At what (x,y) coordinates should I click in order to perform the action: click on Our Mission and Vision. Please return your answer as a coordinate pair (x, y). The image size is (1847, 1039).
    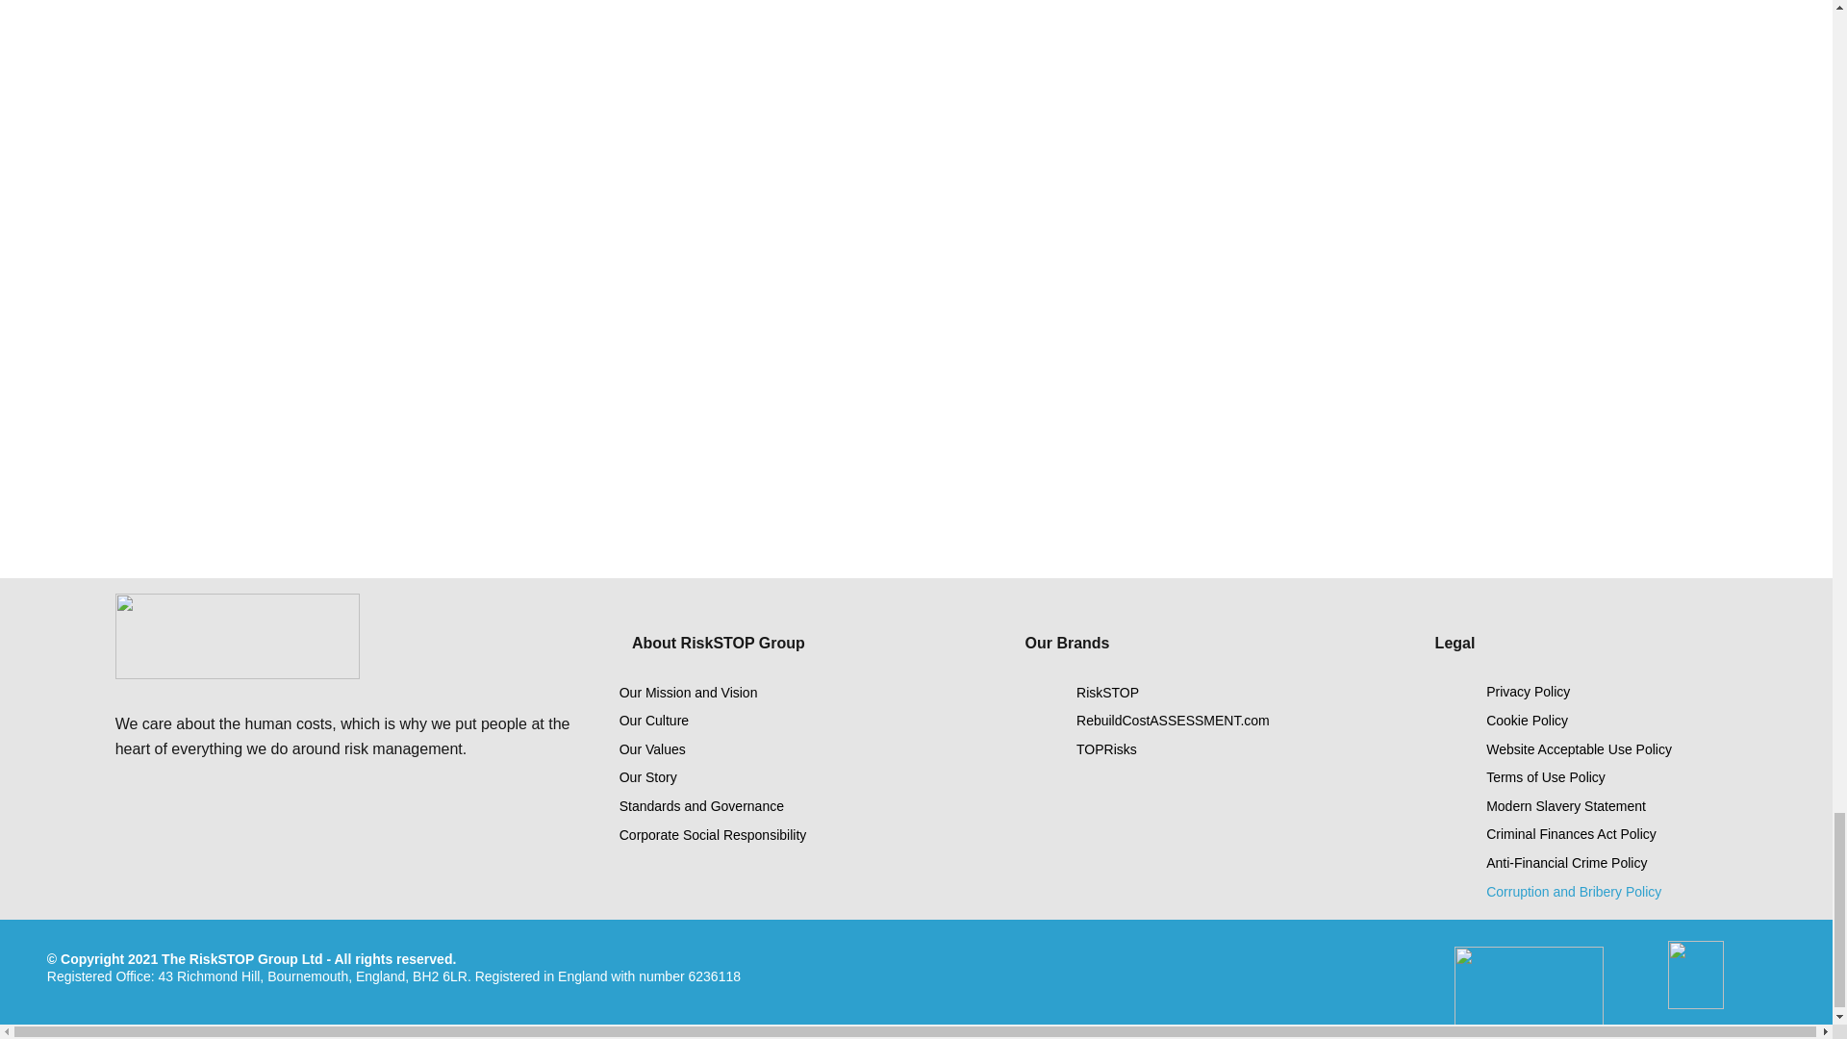
    Looking at the image, I should click on (731, 693).